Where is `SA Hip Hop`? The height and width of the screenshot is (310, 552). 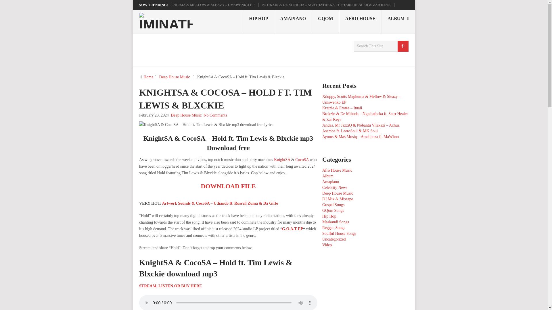 SA Hip Hop is located at coordinates (258, 22).